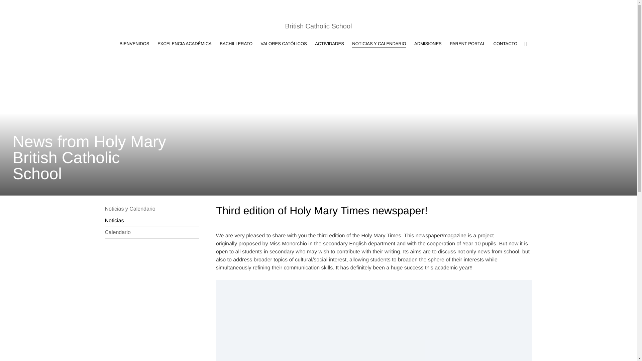 Image resolution: width=642 pixels, height=361 pixels. What do you see at coordinates (428, 43) in the screenshot?
I see `ADMISIONES` at bounding box center [428, 43].